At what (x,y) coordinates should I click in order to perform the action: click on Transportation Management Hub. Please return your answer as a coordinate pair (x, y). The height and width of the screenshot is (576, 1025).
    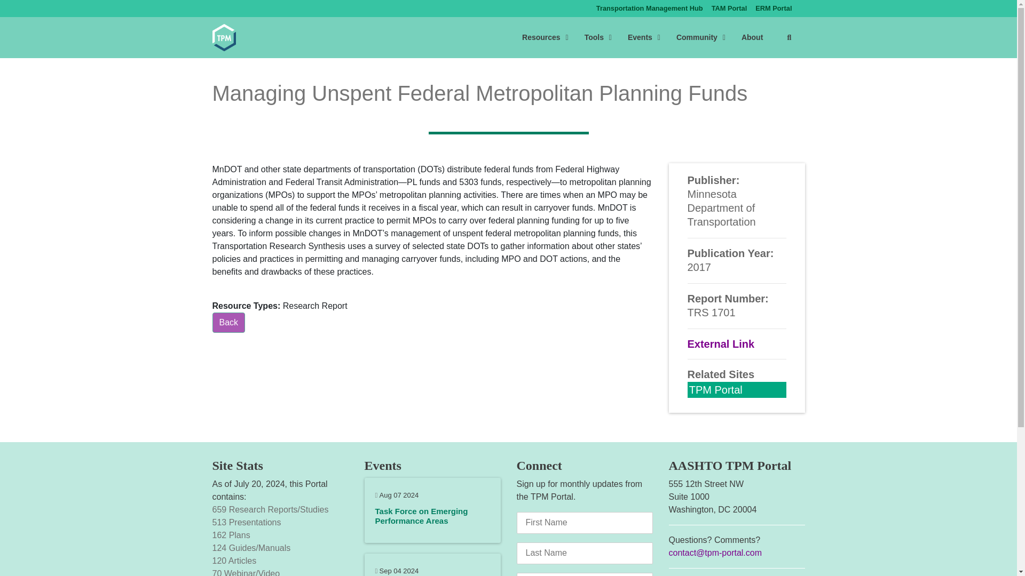
    Looking at the image, I should click on (649, 9).